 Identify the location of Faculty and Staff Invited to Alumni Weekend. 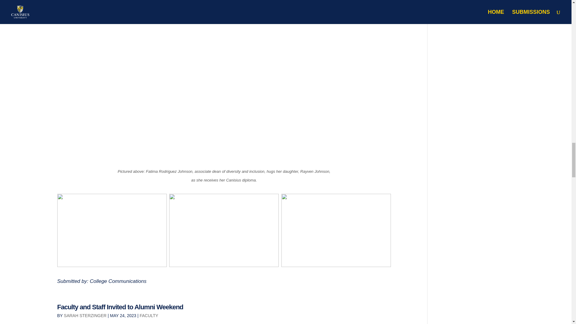
(120, 307).